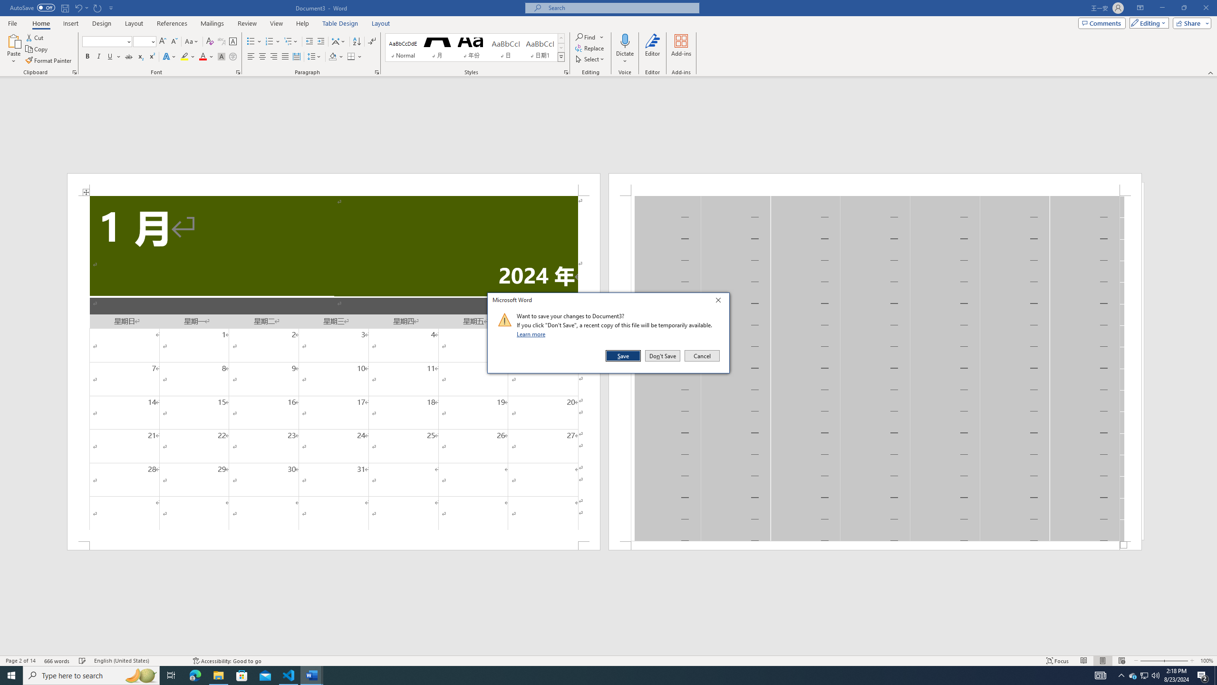  I want to click on Search highlights icon opens search home window, so click(141, 675).